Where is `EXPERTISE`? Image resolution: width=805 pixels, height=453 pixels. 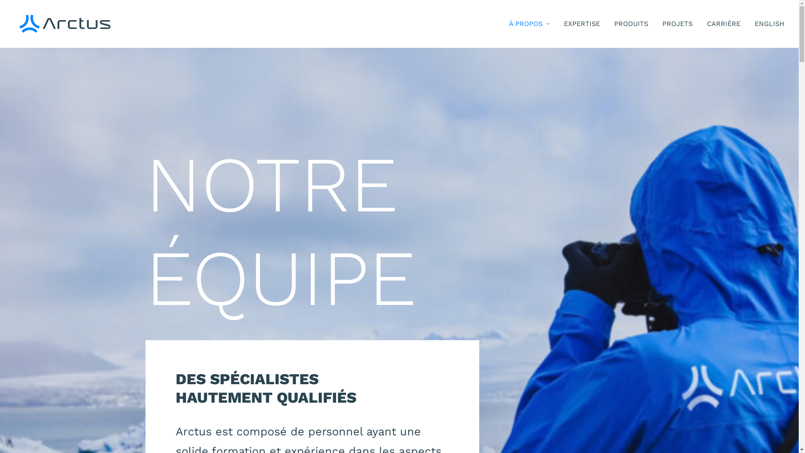 EXPERTISE is located at coordinates (582, 24).